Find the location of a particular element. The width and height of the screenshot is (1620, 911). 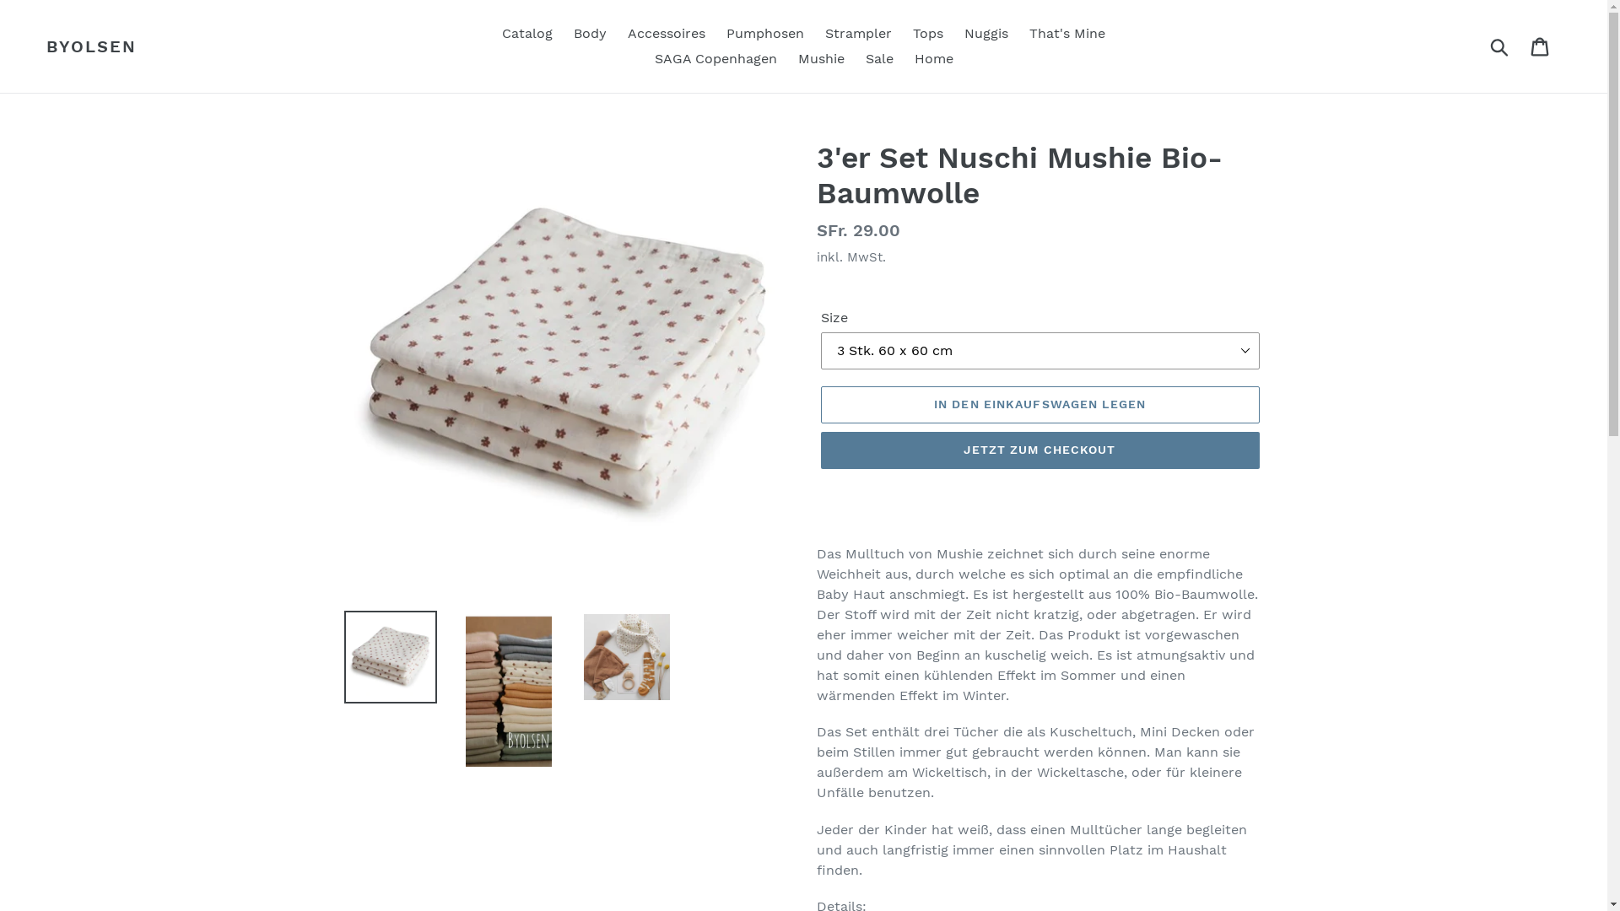

Mushie is located at coordinates (822, 59).